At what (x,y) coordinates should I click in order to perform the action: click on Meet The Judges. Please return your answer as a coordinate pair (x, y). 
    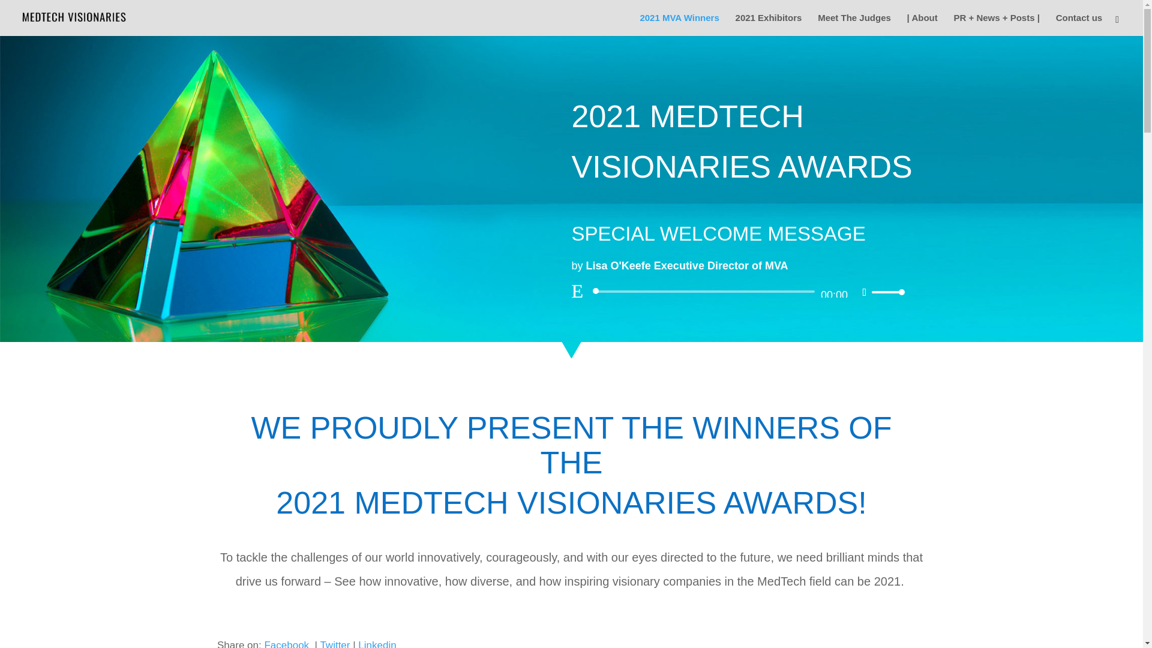
    Looking at the image, I should click on (854, 25).